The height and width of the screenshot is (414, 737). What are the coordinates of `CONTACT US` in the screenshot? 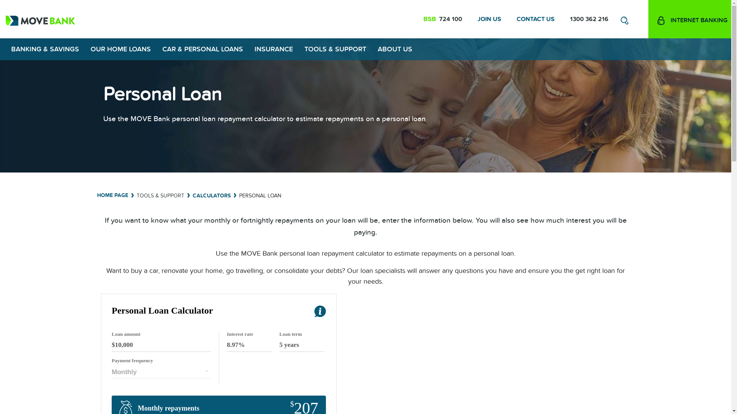 It's located at (536, 19).